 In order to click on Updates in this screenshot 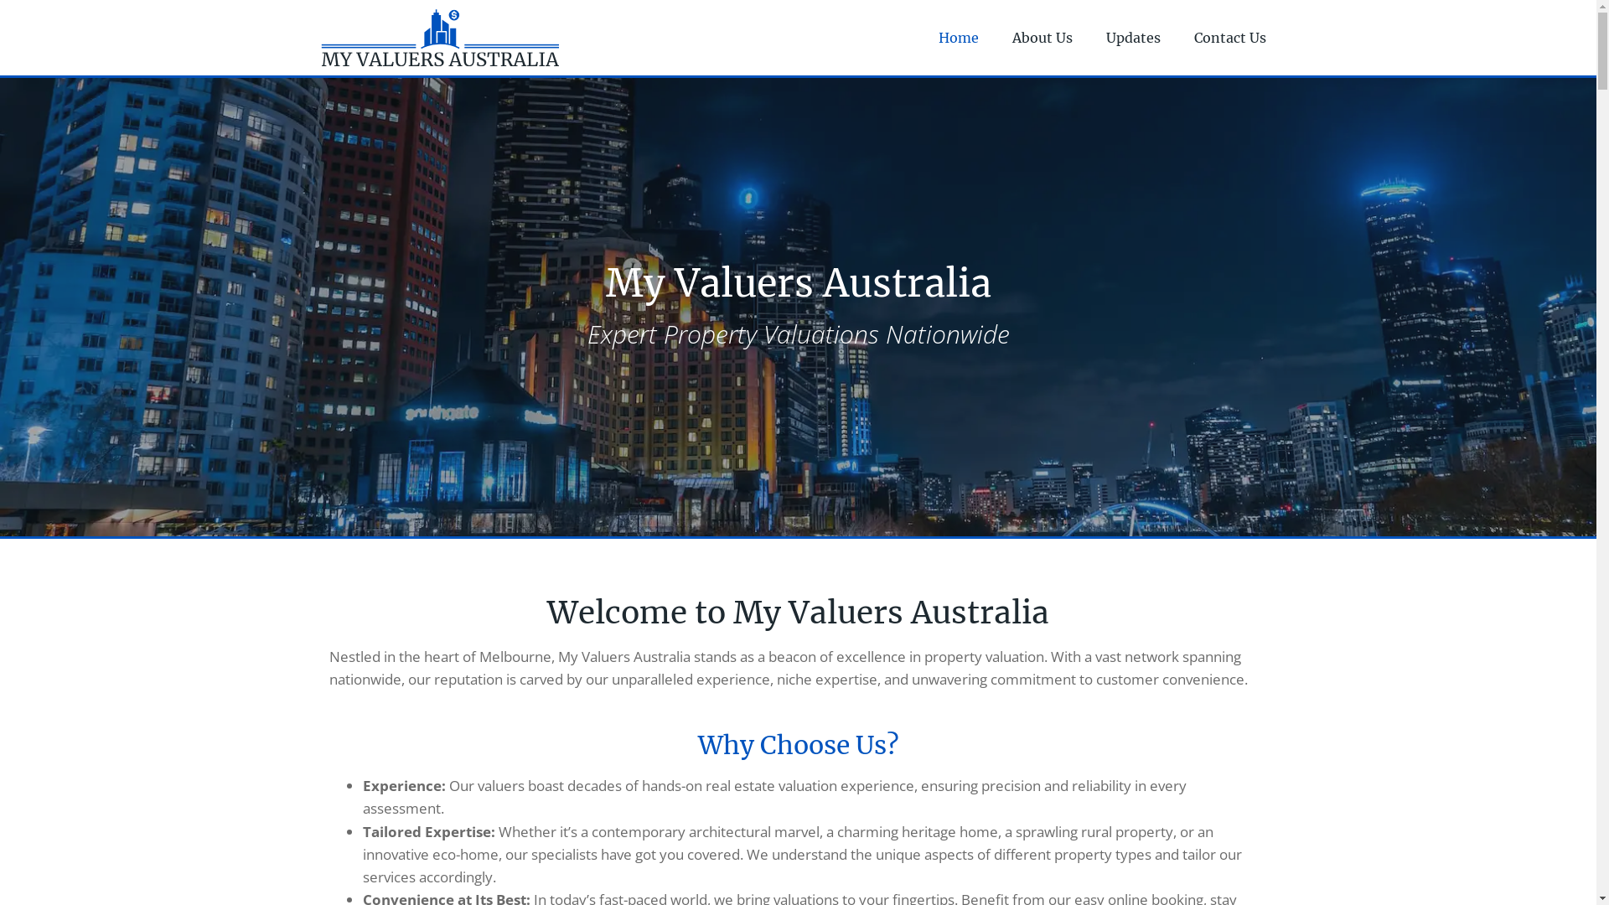, I will do `click(1133, 38)`.